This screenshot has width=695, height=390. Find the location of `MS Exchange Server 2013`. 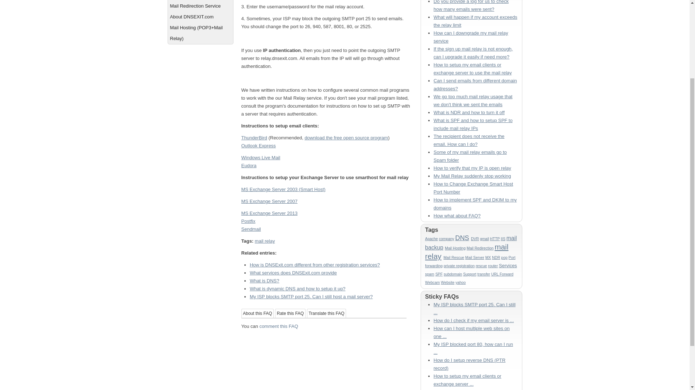

MS Exchange Server 2013 is located at coordinates (269, 213).